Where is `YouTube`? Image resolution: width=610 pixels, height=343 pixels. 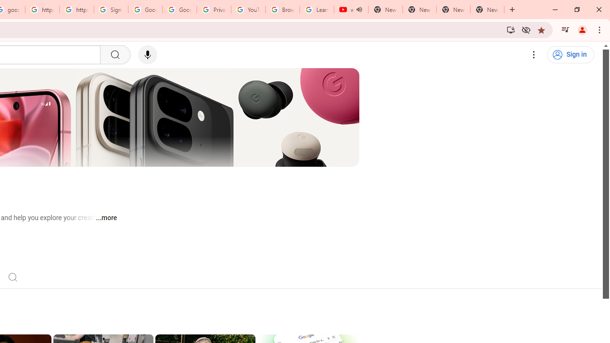
YouTube is located at coordinates (248, 10).